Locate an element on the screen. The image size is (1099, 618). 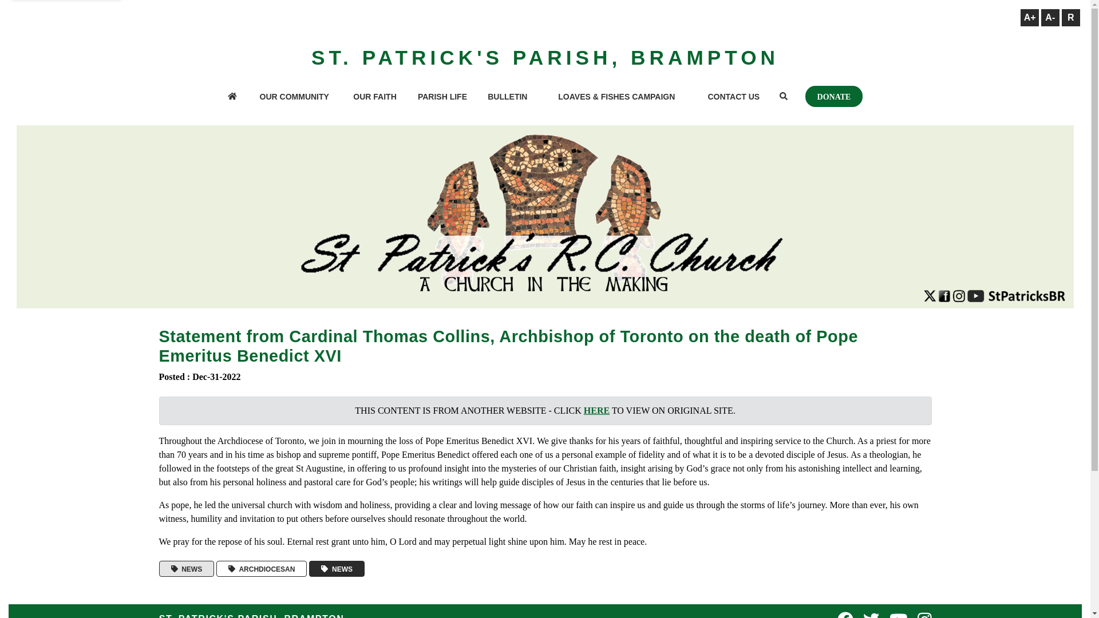
Decrease font is located at coordinates (1050, 18).